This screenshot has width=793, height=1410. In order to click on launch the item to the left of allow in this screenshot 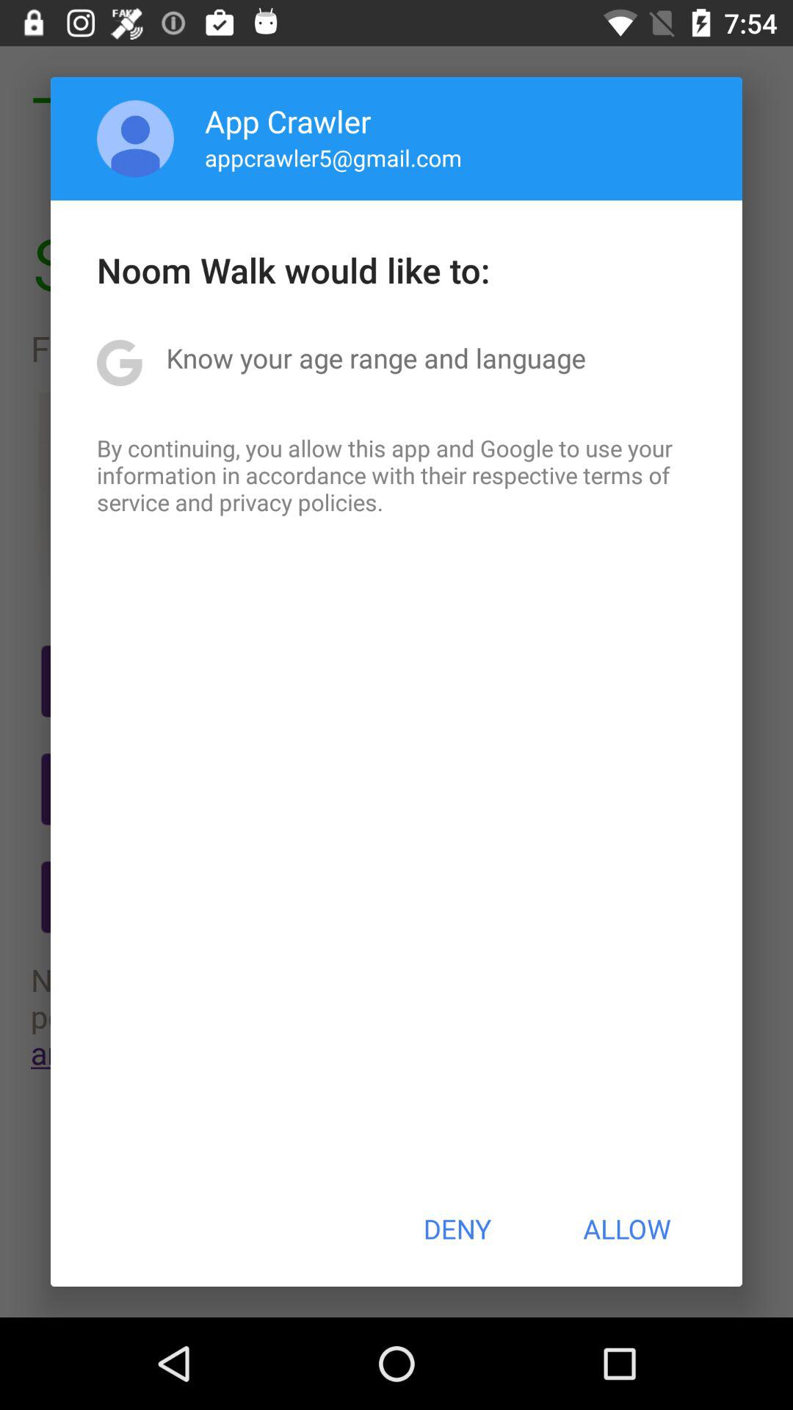, I will do `click(457, 1229)`.